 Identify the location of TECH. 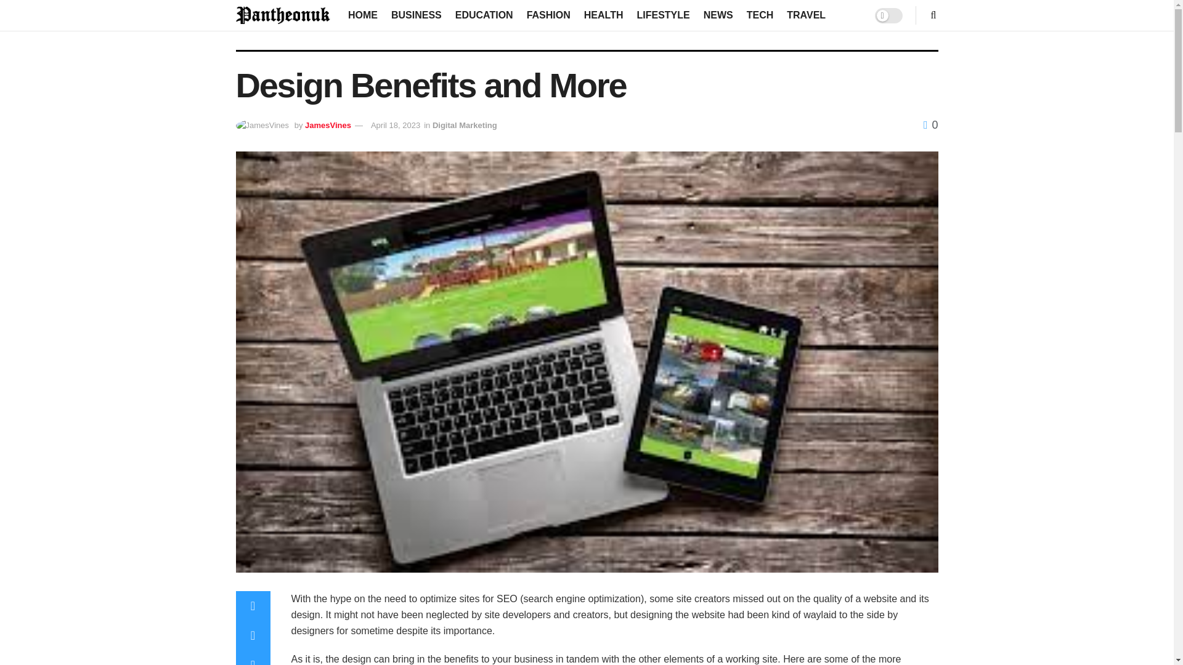
(760, 15).